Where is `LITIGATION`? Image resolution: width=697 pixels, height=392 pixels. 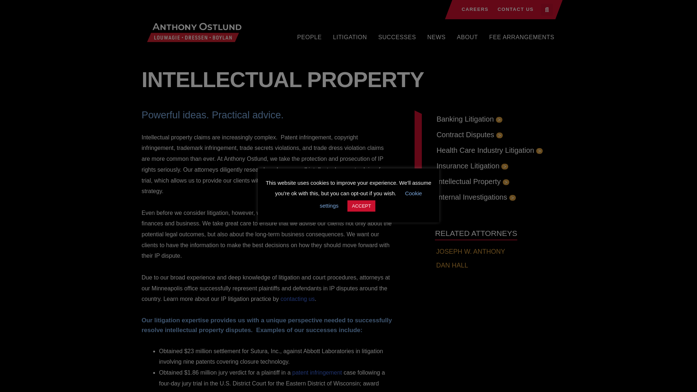 LITIGATION is located at coordinates (350, 37).